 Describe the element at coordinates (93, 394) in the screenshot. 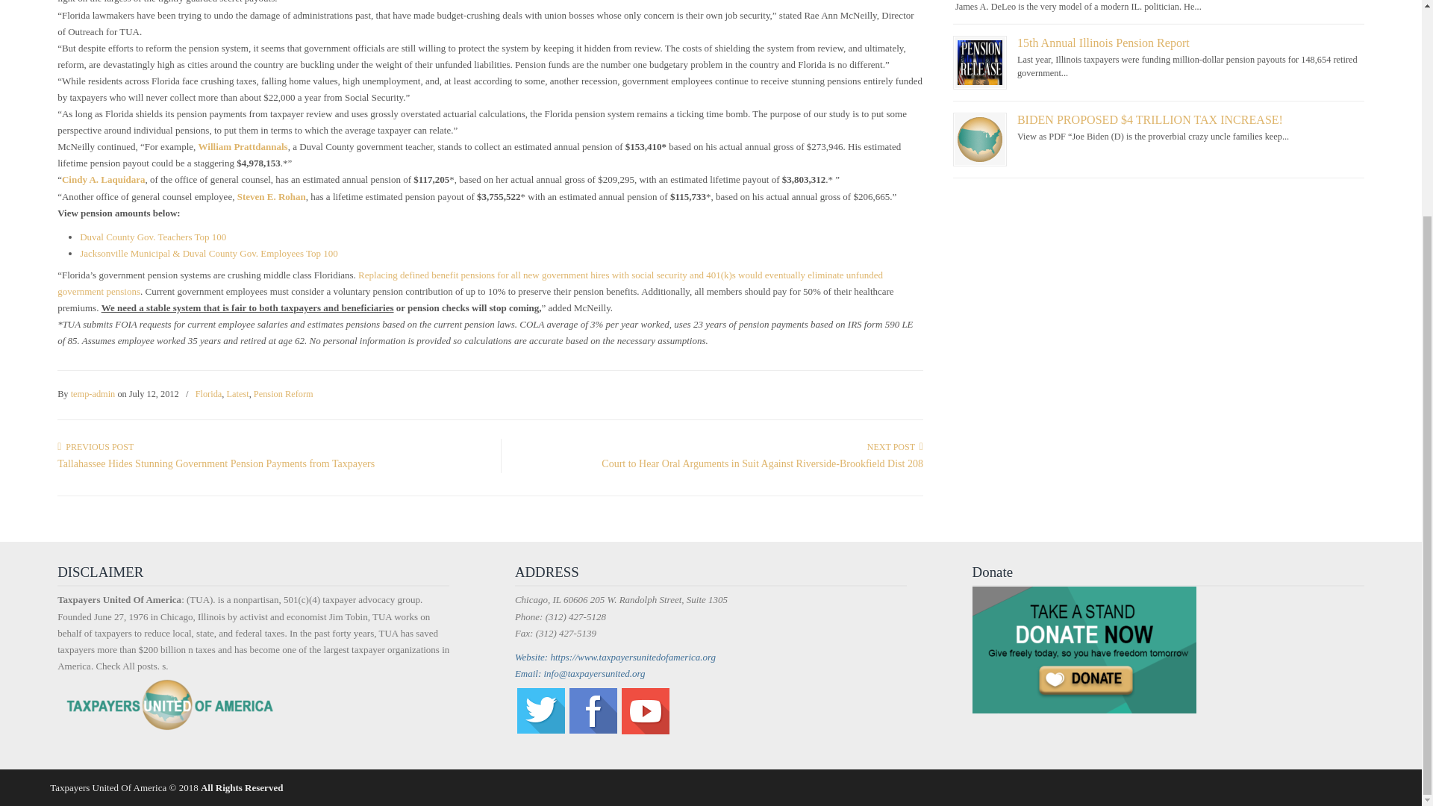

I see `Posts by temp-admin` at that location.